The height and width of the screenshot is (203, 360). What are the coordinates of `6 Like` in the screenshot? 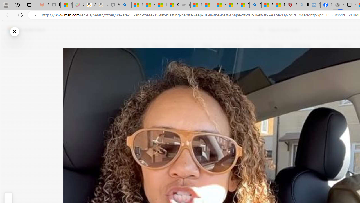 It's located at (148, 69).